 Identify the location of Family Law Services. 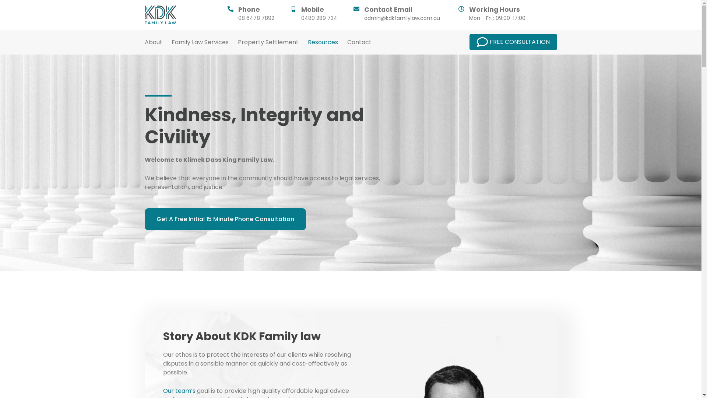
(202, 42).